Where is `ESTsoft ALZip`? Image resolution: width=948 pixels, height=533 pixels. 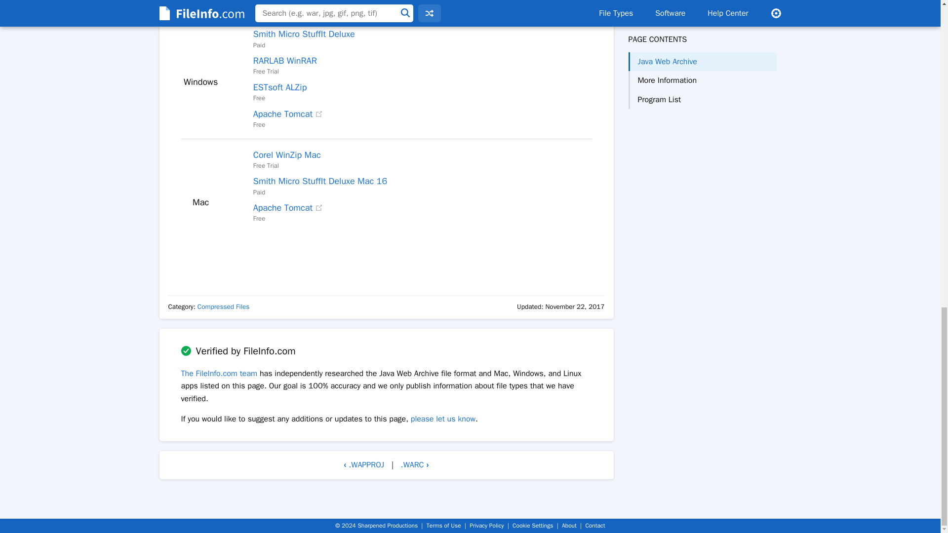
ESTsoft ALZip is located at coordinates (280, 87).